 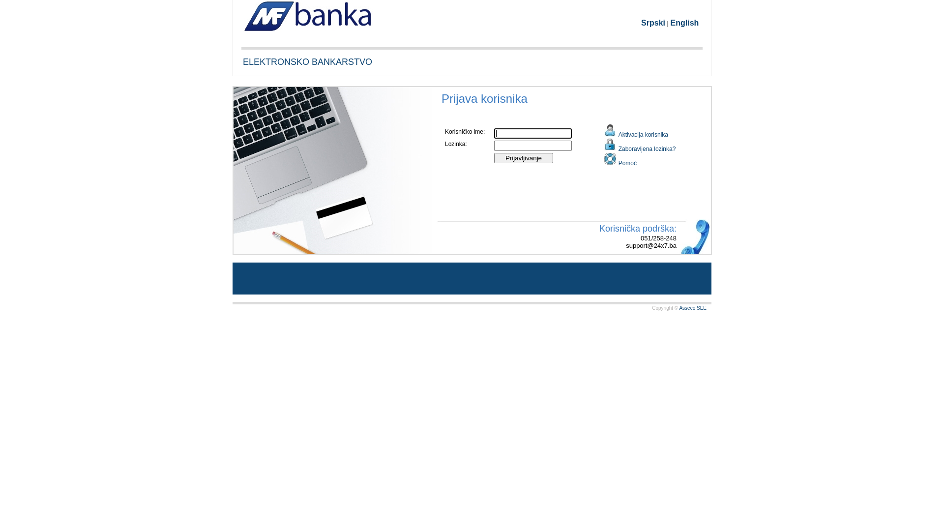 What do you see at coordinates (643, 135) in the screenshot?
I see `Aktivacija korisnika` at bounding box center [643, 135].